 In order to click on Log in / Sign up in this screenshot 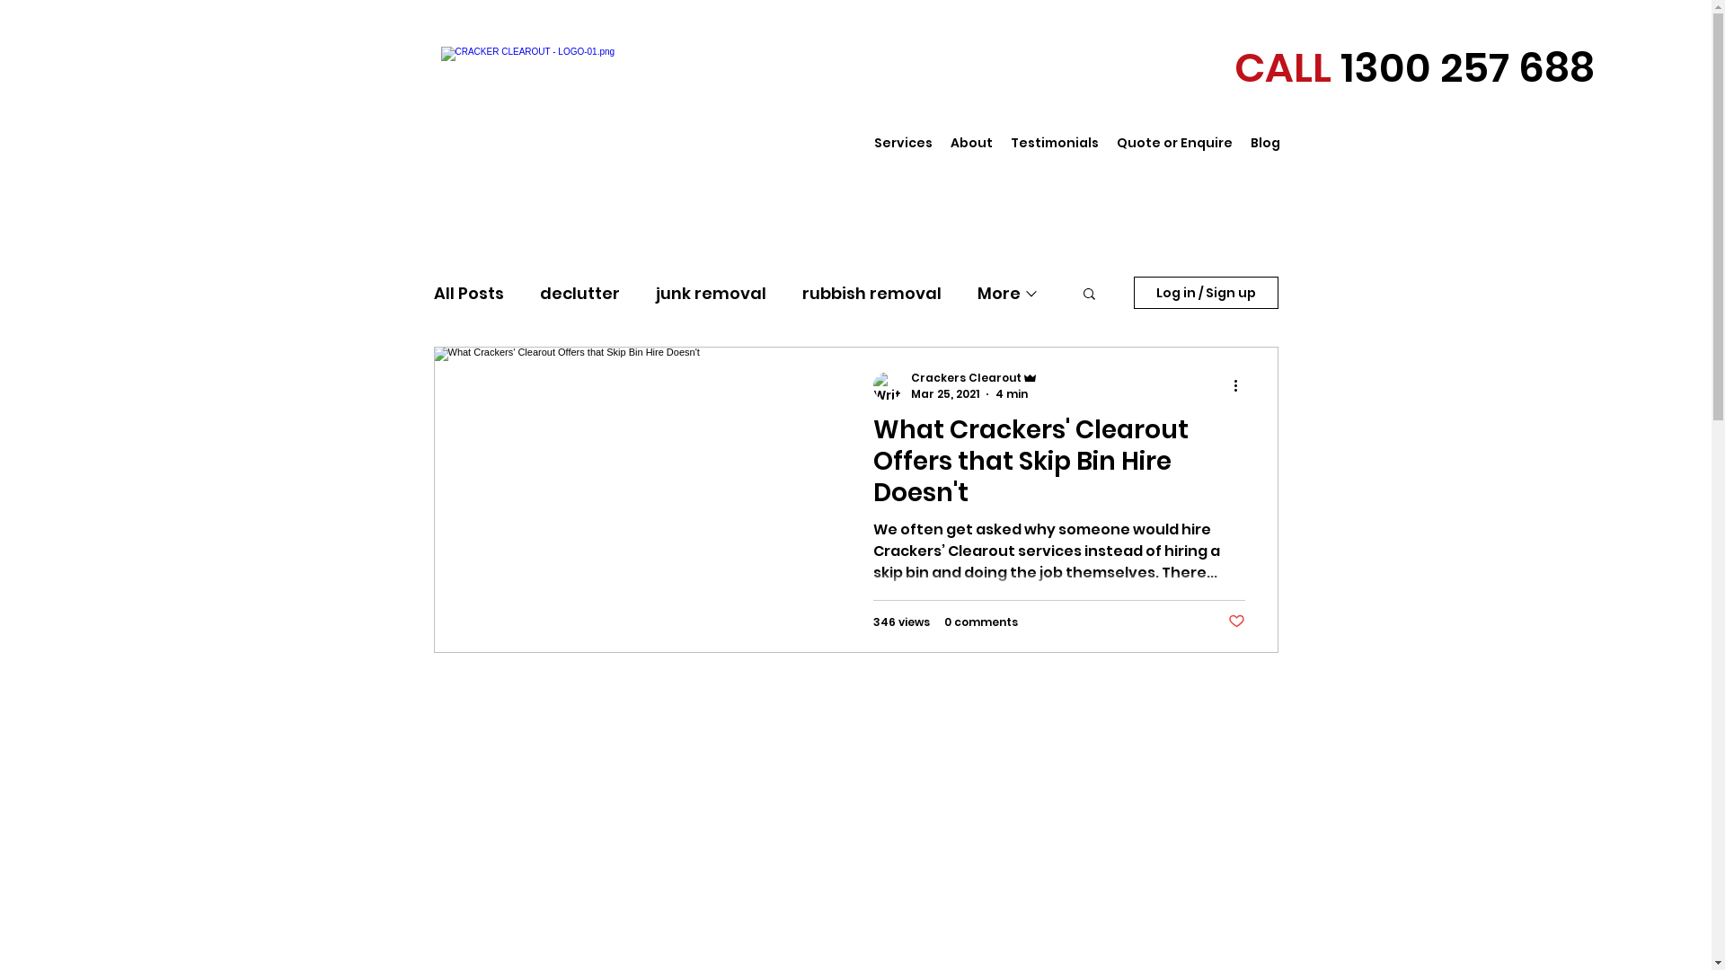, I will do `click(1206, 293)`.